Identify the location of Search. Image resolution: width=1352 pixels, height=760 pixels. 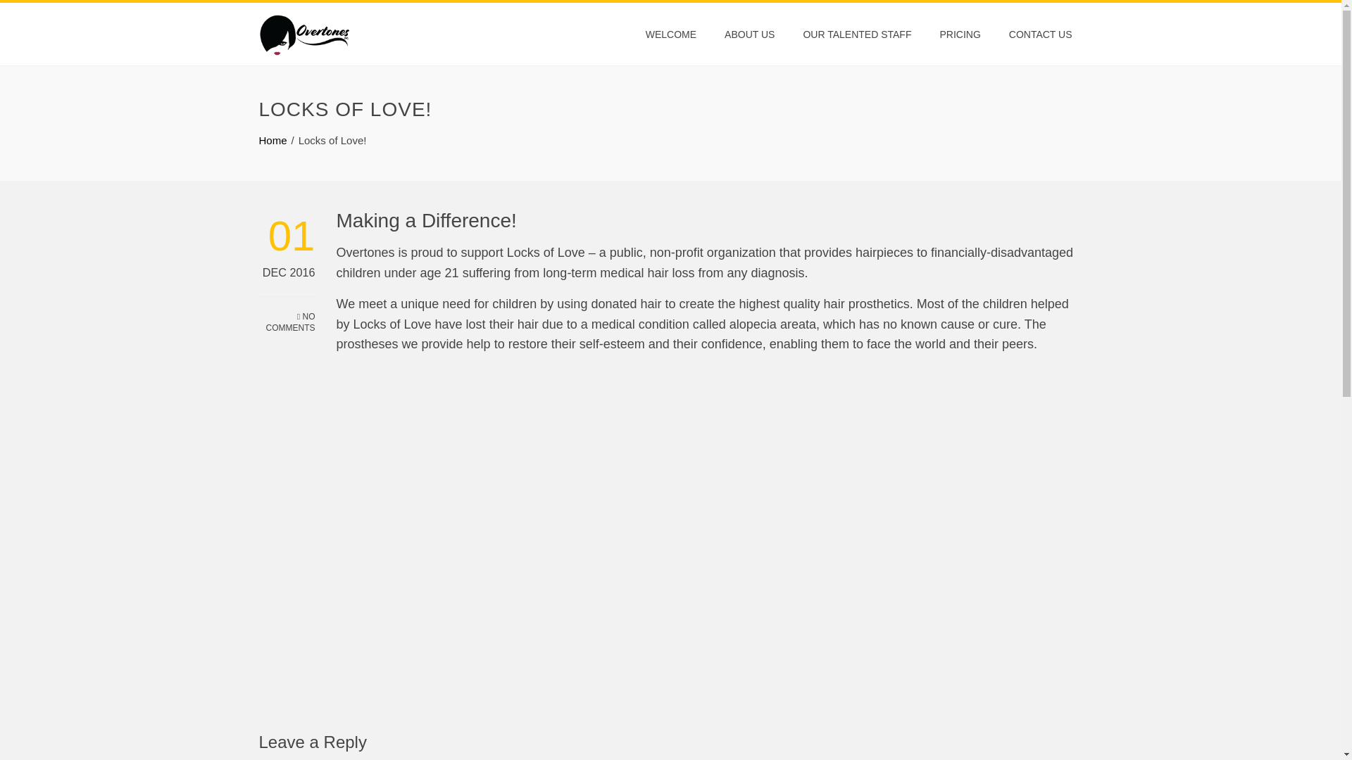
(34, 14).